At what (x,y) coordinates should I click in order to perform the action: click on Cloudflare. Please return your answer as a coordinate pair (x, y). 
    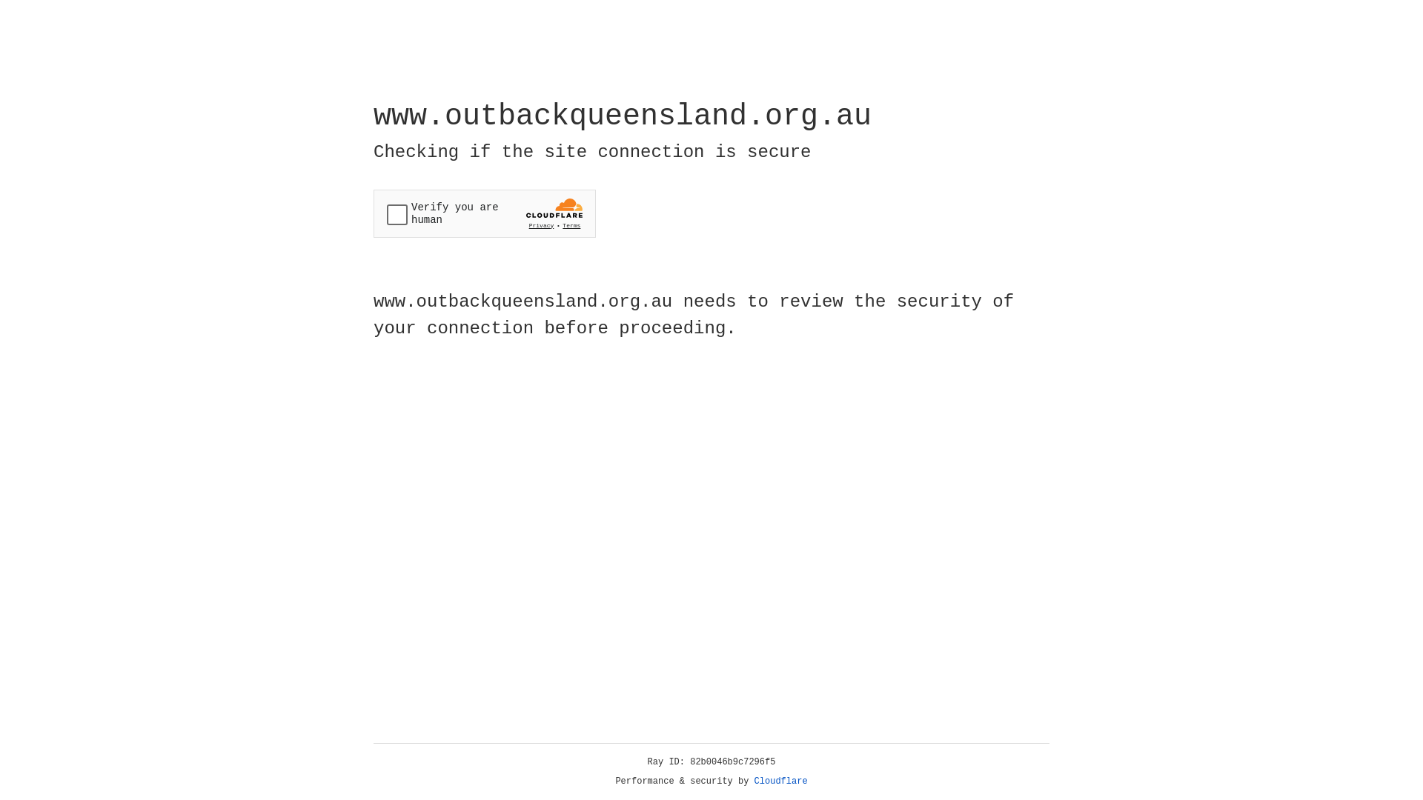
    Looking at the image, I should click on (781, 781).